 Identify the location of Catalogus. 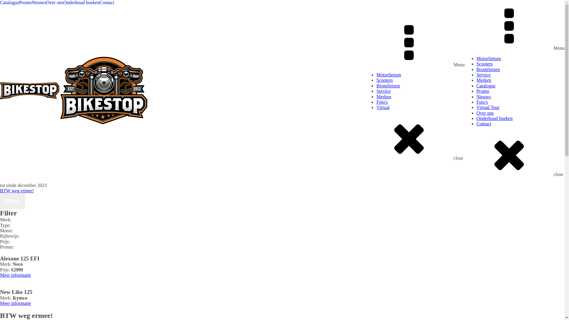
(9, 3).